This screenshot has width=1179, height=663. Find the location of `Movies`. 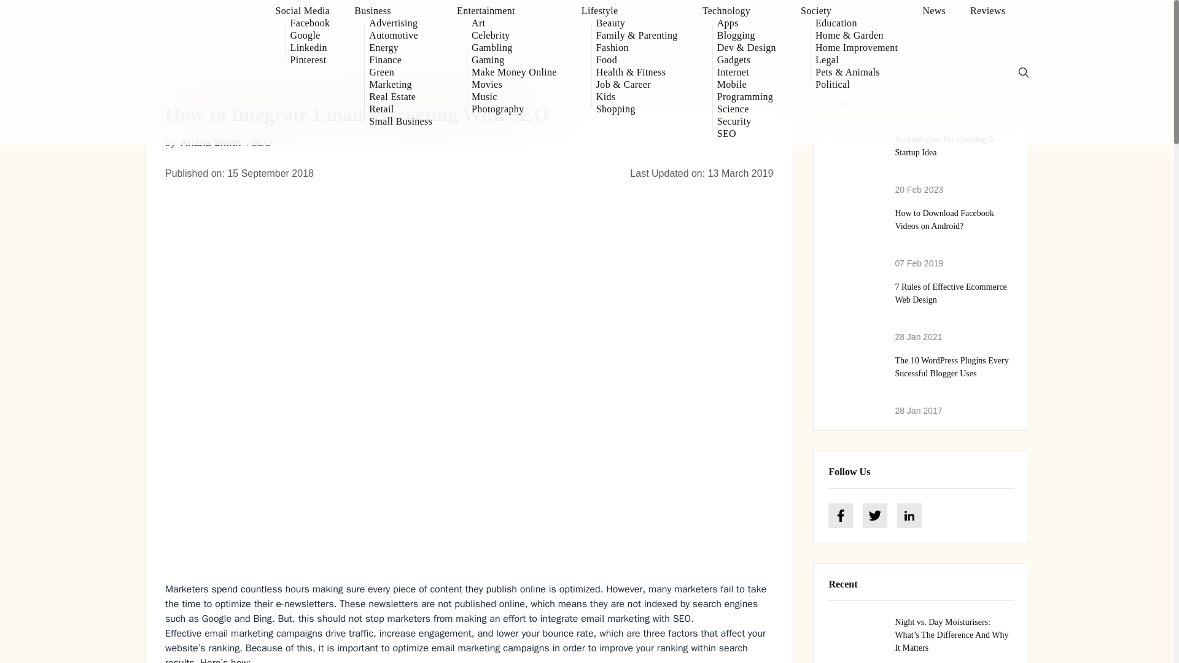

Movies is located at coordinates (514, 85).